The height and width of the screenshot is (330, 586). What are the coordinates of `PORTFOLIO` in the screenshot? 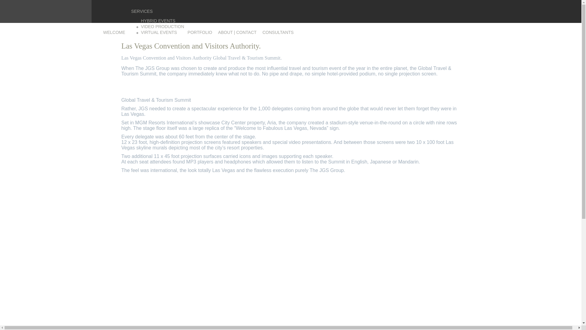 It's located at (200, 32).